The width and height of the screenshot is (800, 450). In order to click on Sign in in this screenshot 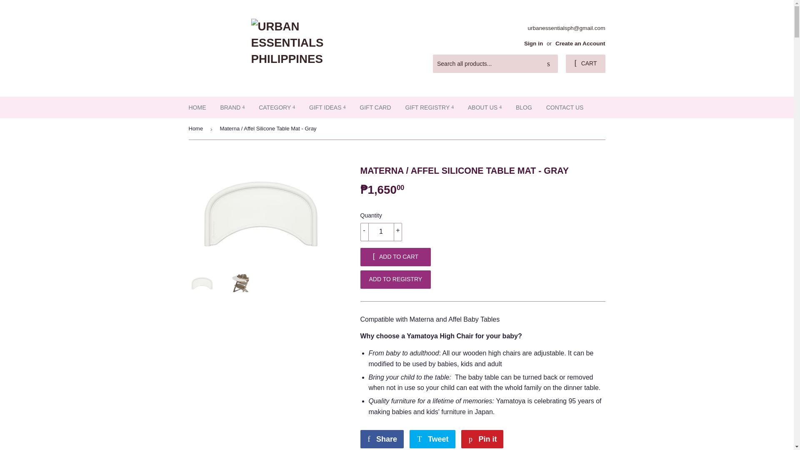, I will do `click(533, 43)`.